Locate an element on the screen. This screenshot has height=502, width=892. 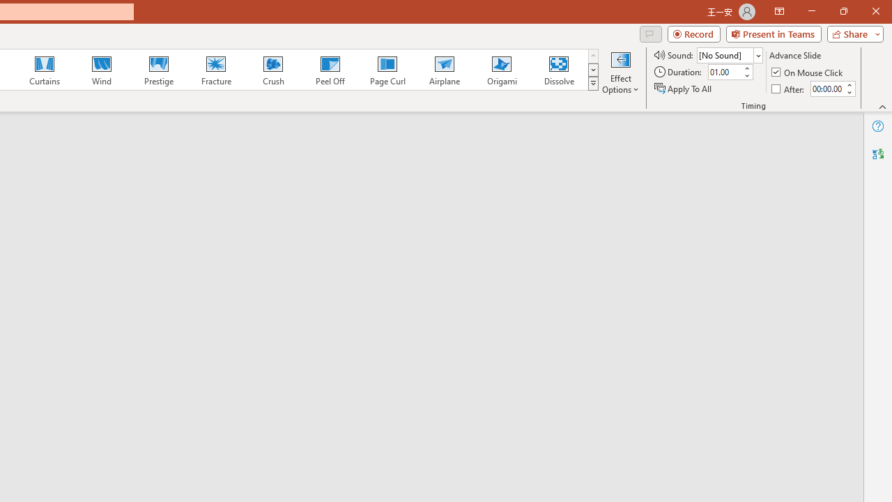
Sound is located at coordinates (729, 54).